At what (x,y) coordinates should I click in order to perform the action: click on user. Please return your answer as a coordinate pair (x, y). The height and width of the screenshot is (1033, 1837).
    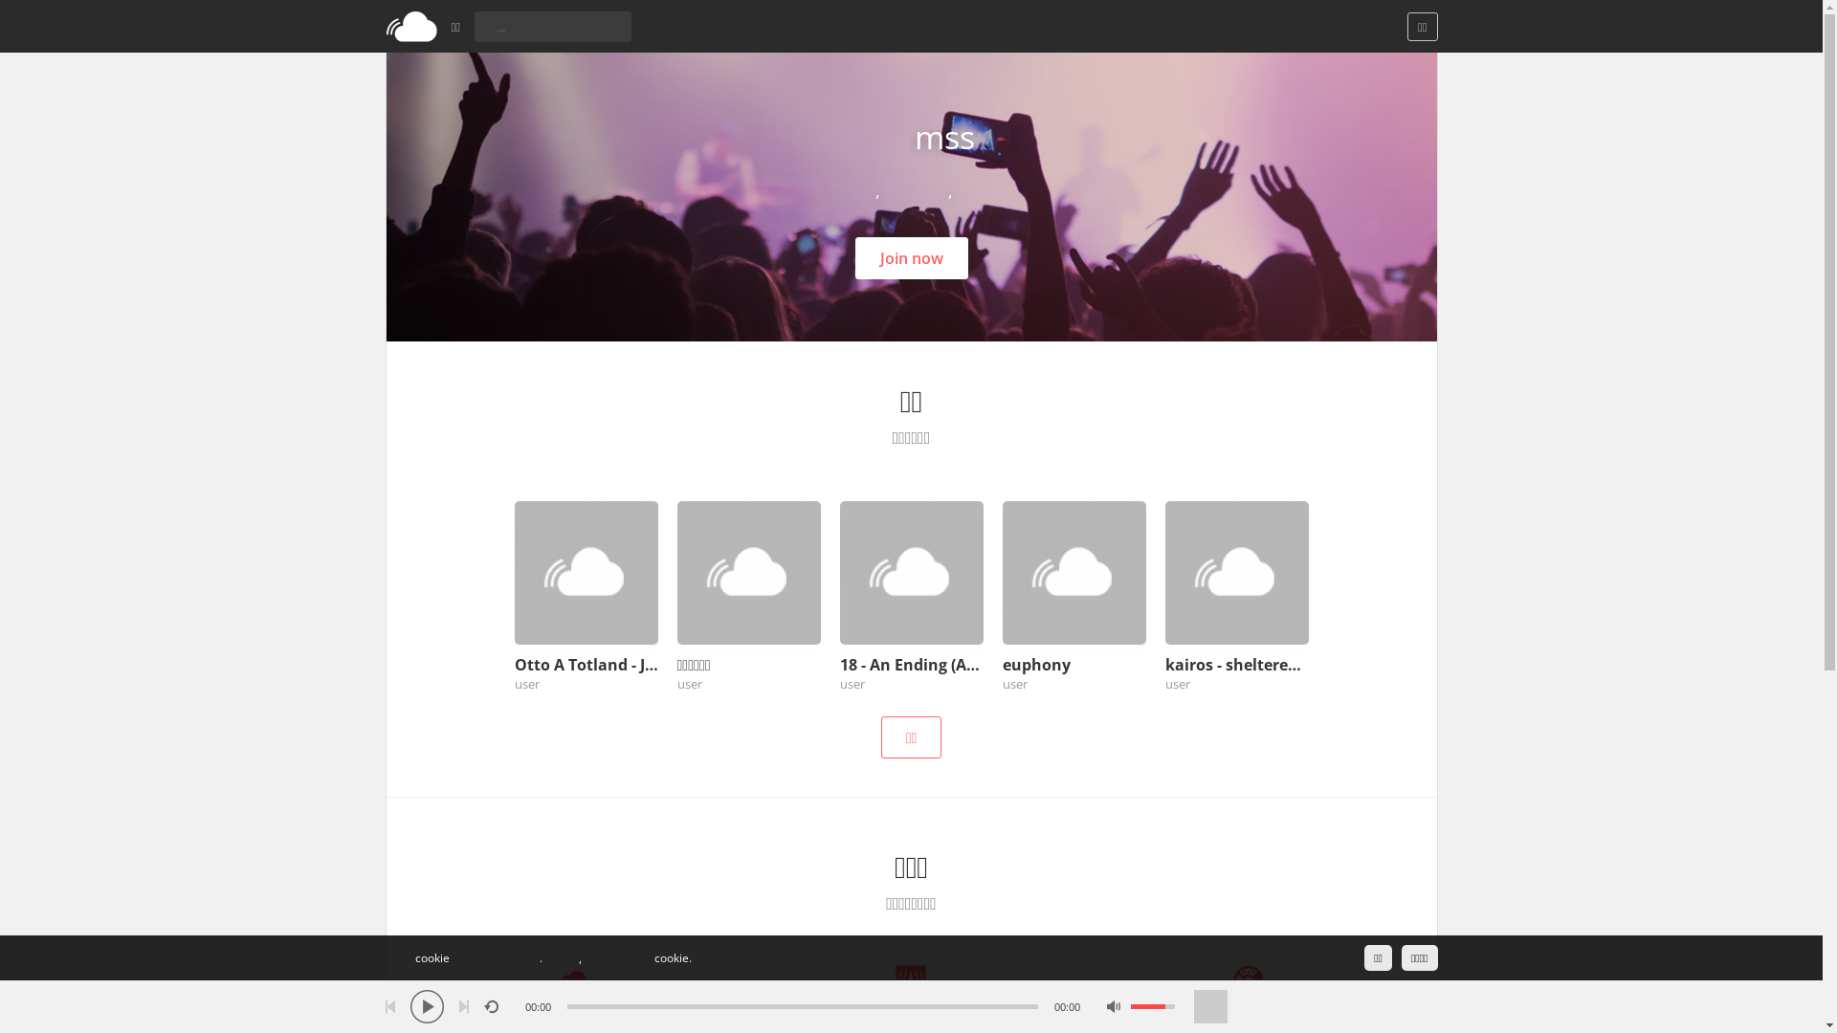
    Looking at the image, I should click on (1178, 684).